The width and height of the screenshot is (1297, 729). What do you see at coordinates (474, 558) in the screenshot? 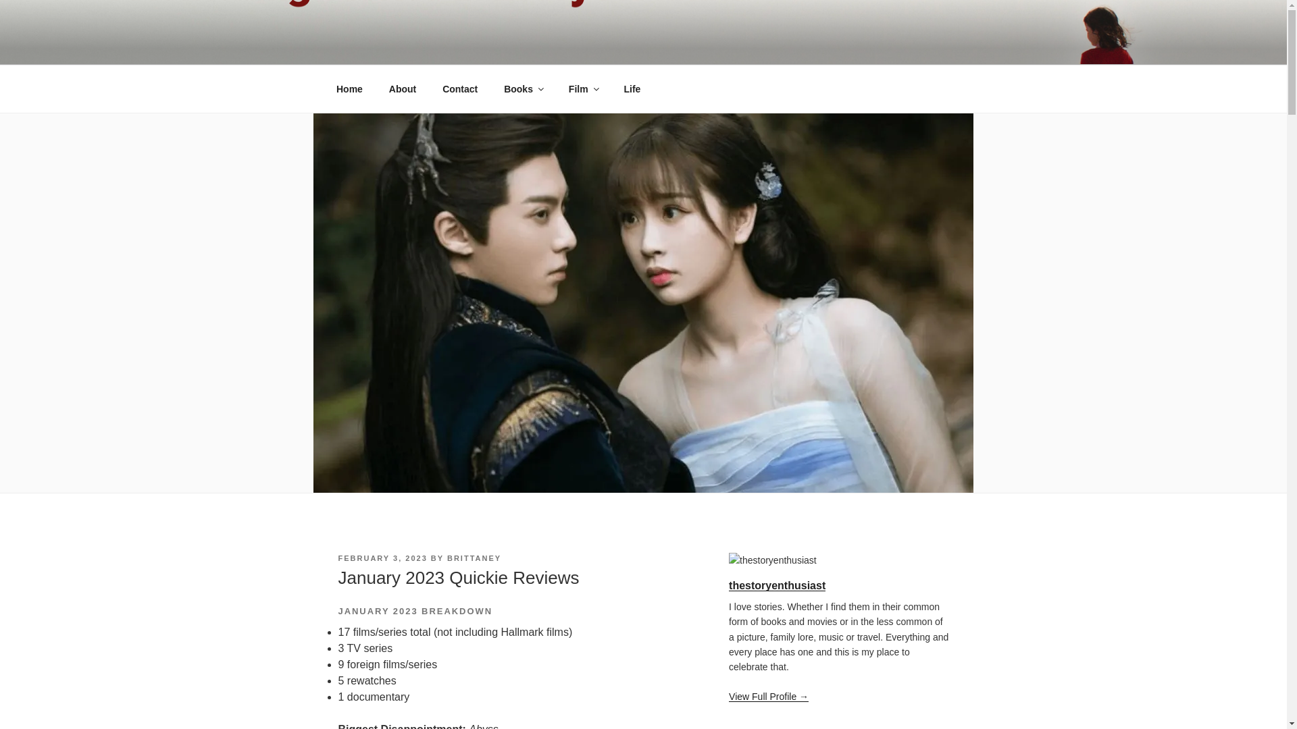
I see `BRITTANEY` at bounding box center [474, 558].